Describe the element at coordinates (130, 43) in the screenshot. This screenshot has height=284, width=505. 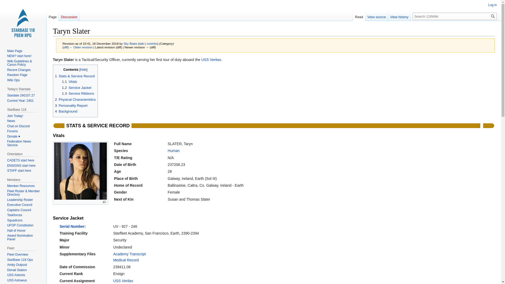
I see `User:Sky Blake` at that location.